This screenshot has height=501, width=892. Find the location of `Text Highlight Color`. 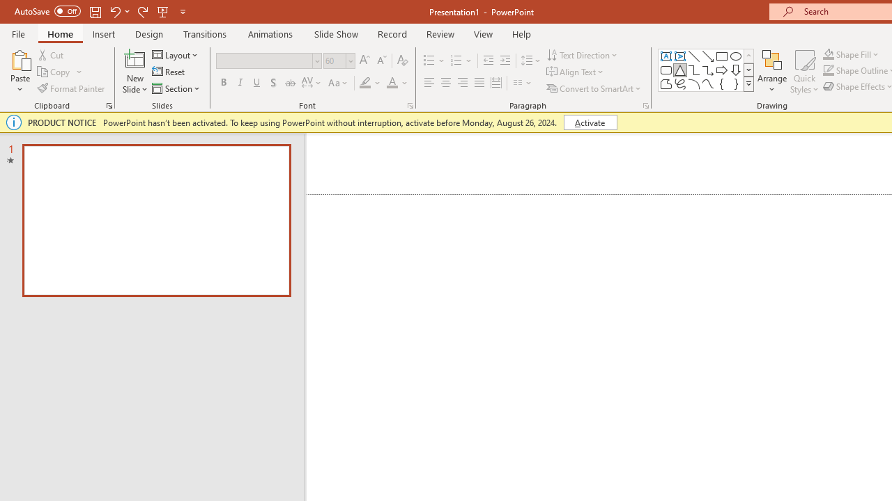

Text Highlight Color is located at coordinates (371, 83).